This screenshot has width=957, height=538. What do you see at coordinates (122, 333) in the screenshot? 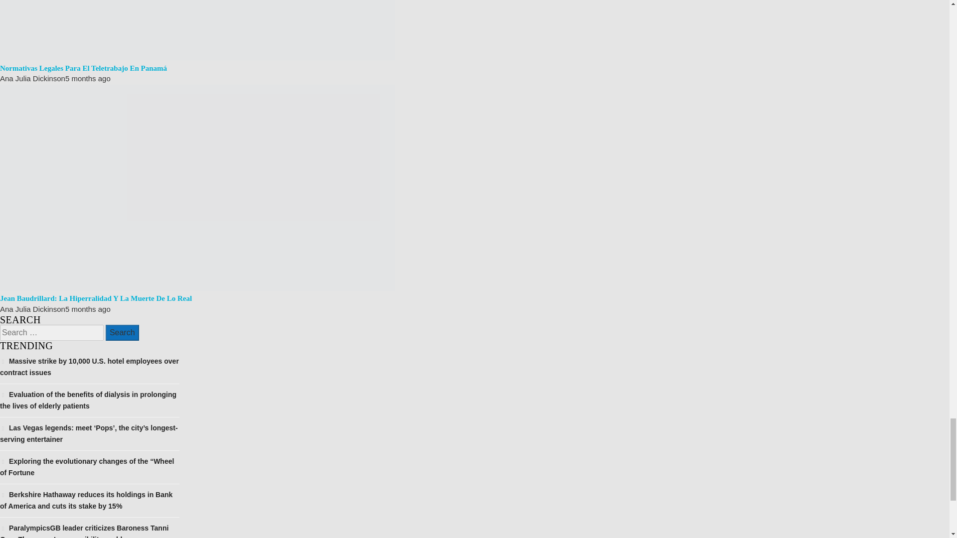
I see `Search` at bounding box center [122, 333].